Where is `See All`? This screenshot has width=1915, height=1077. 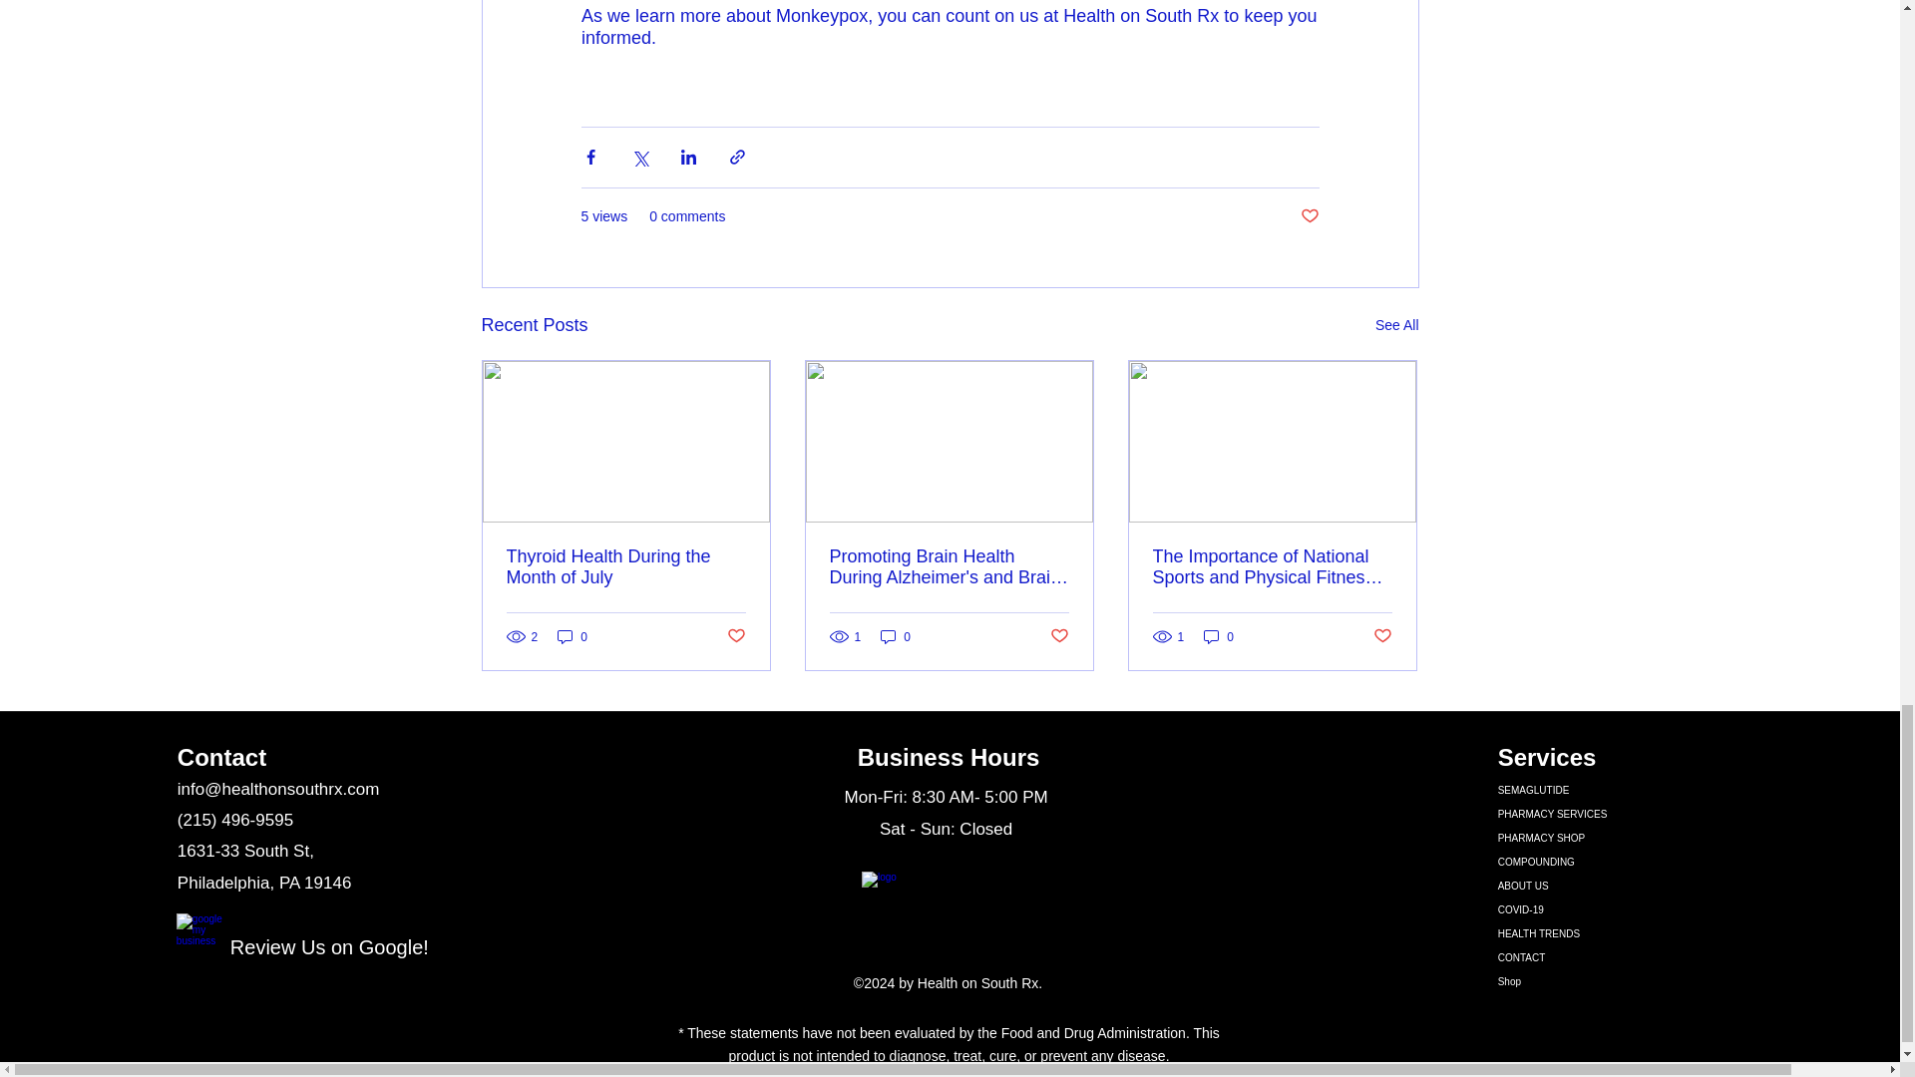 See All is located at coordinates (1396, 325).